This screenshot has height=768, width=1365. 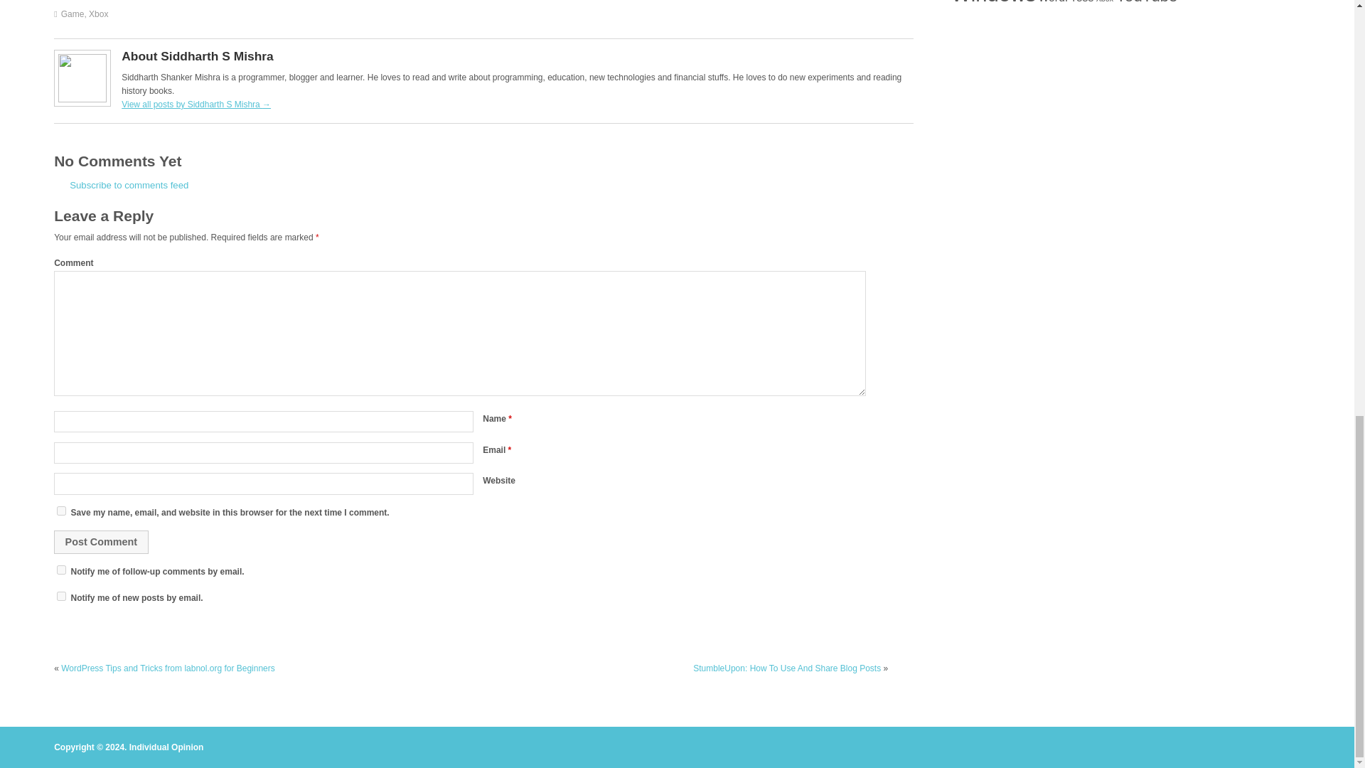 I want to click on Post Comment, so click(x=101, y=542).